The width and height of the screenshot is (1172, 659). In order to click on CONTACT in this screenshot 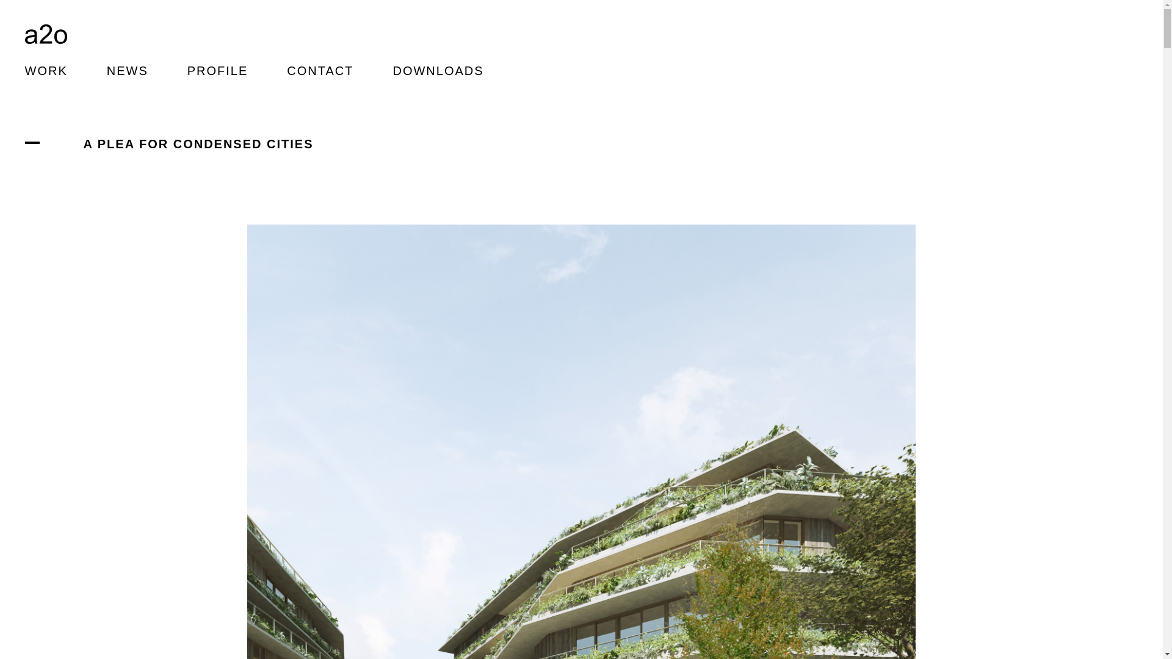, I will do `click(320, 71)`.